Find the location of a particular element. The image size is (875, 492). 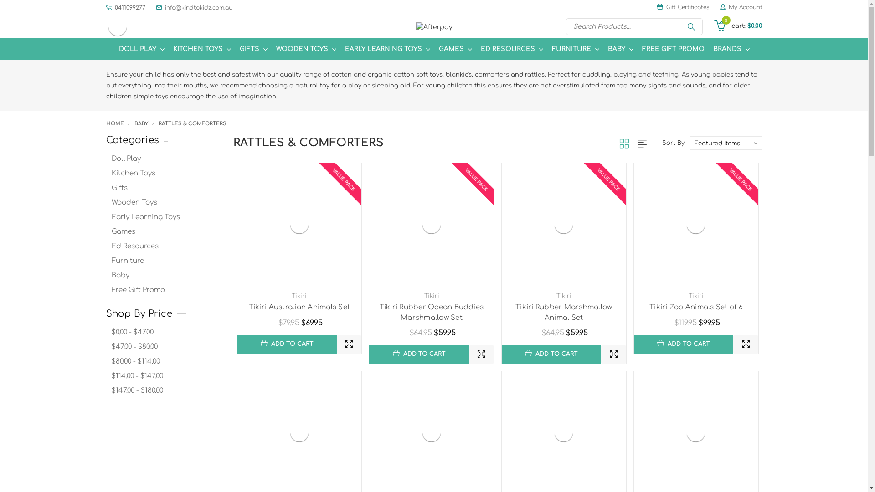

EARLY LEARNING TOYS is located at coordinates (387, 49).